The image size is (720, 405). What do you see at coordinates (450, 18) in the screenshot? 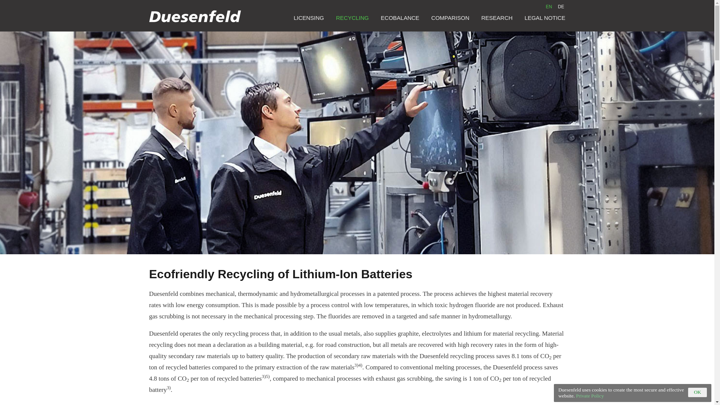
I see `COMPARISON` at bounding box center [450, 18].